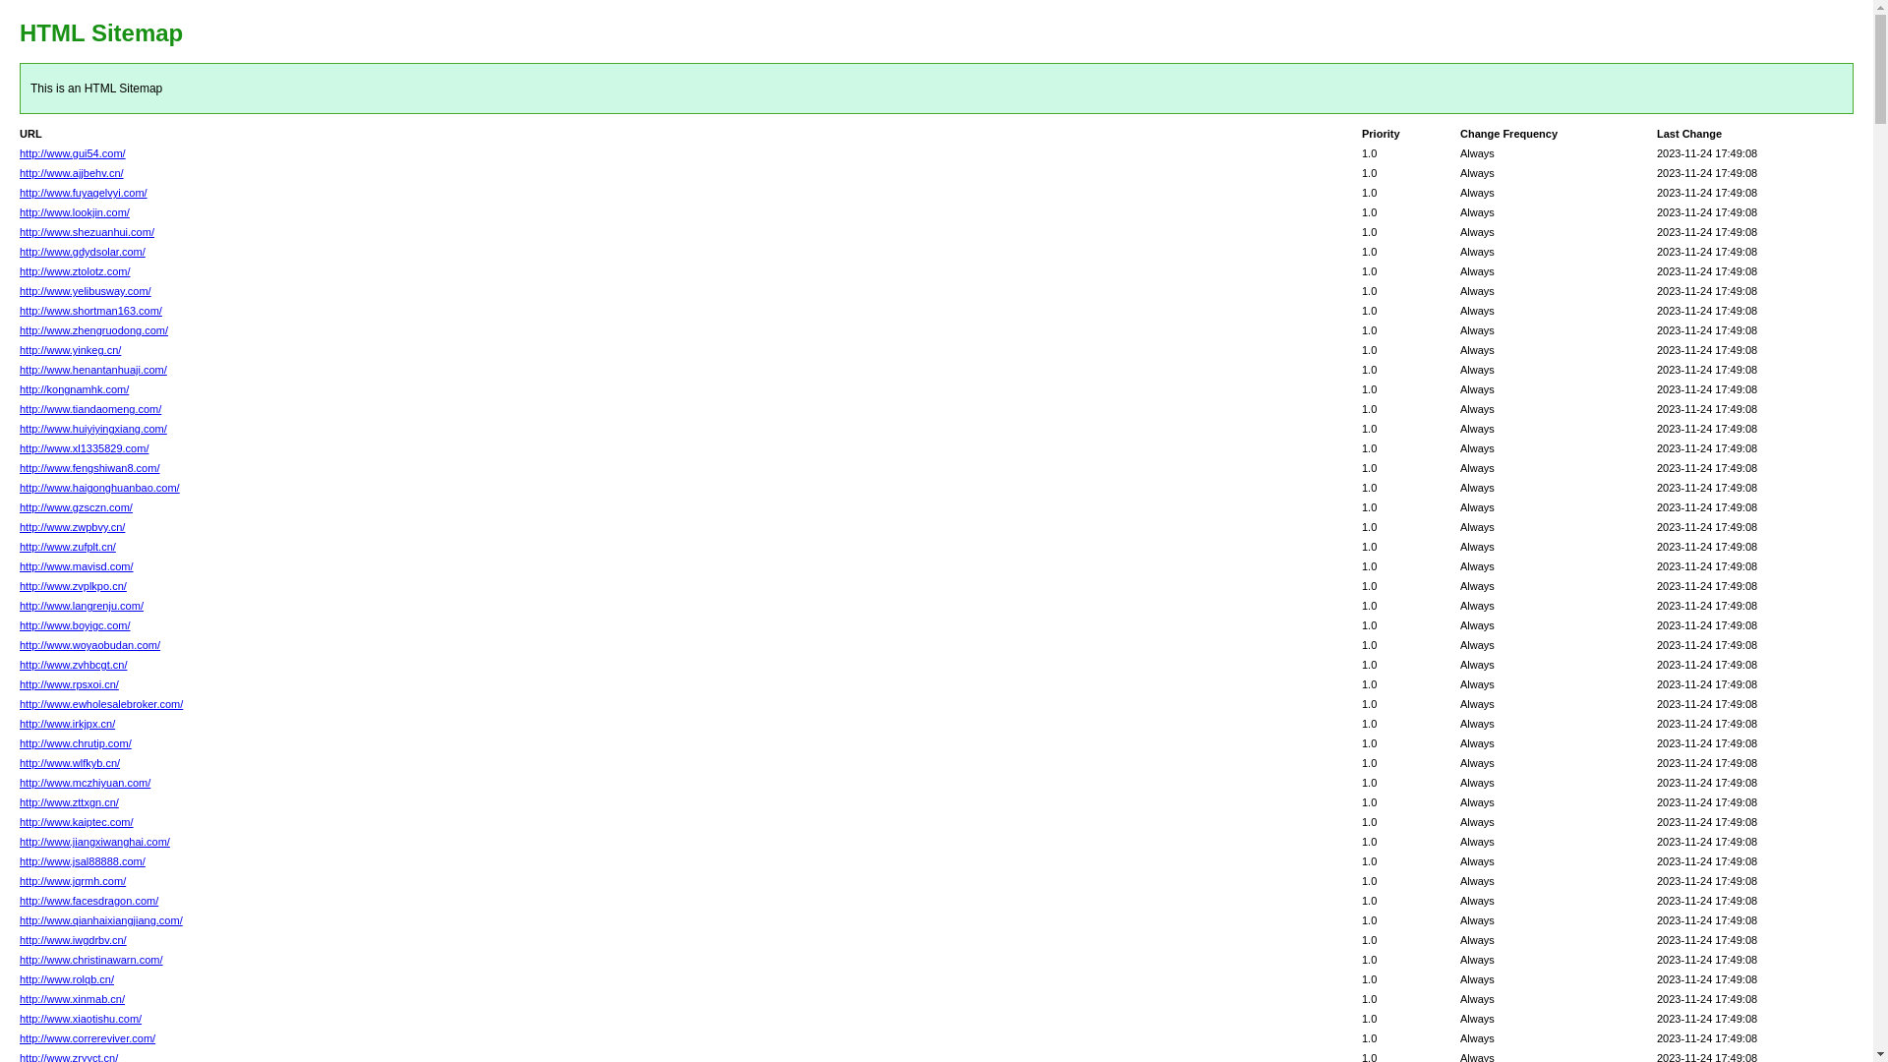 Image resolution: width=1888 pixels, height=1062 pixels. I want to click on http://www.facesdragon.com/, so click(88, 901).